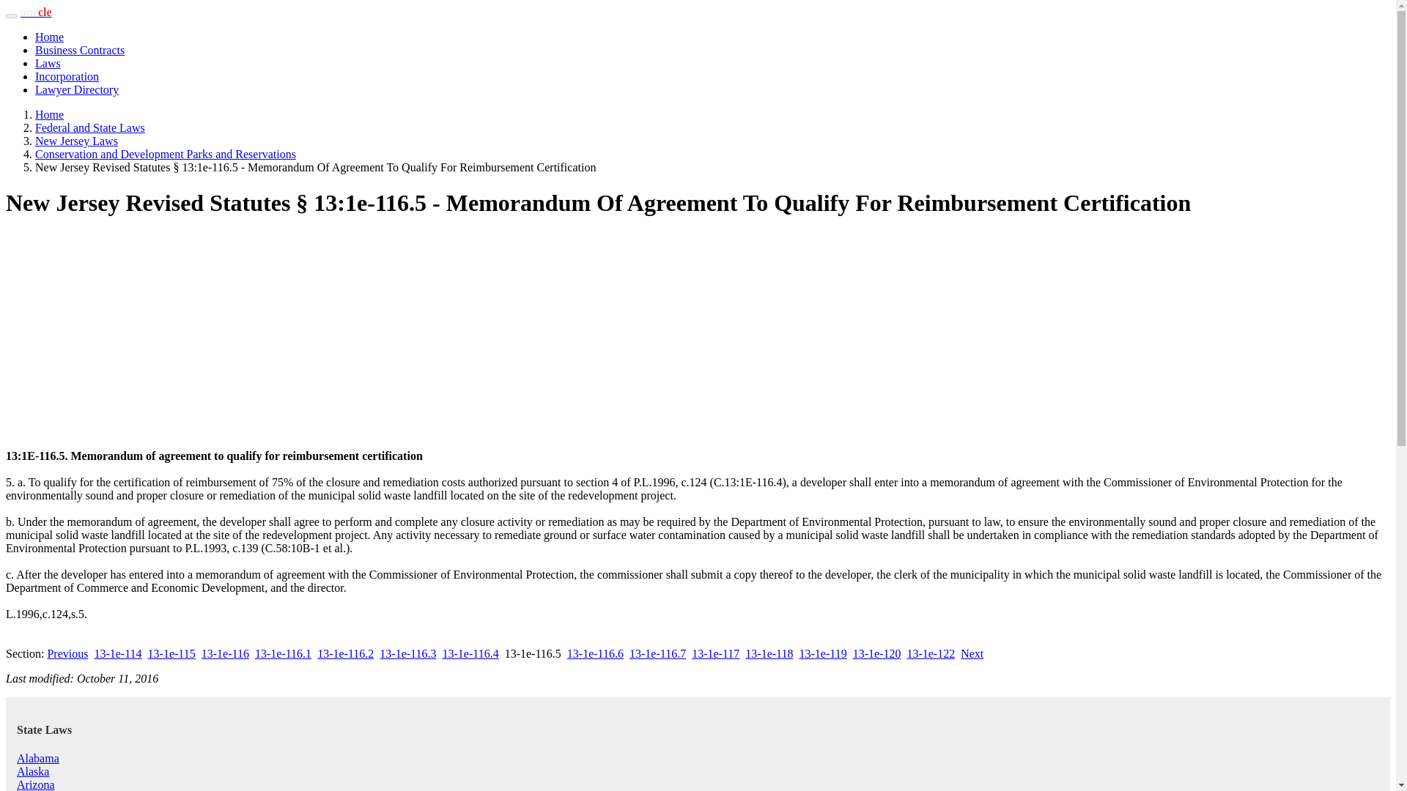  I want to click on Federal and State Laws, so click(89, 127).